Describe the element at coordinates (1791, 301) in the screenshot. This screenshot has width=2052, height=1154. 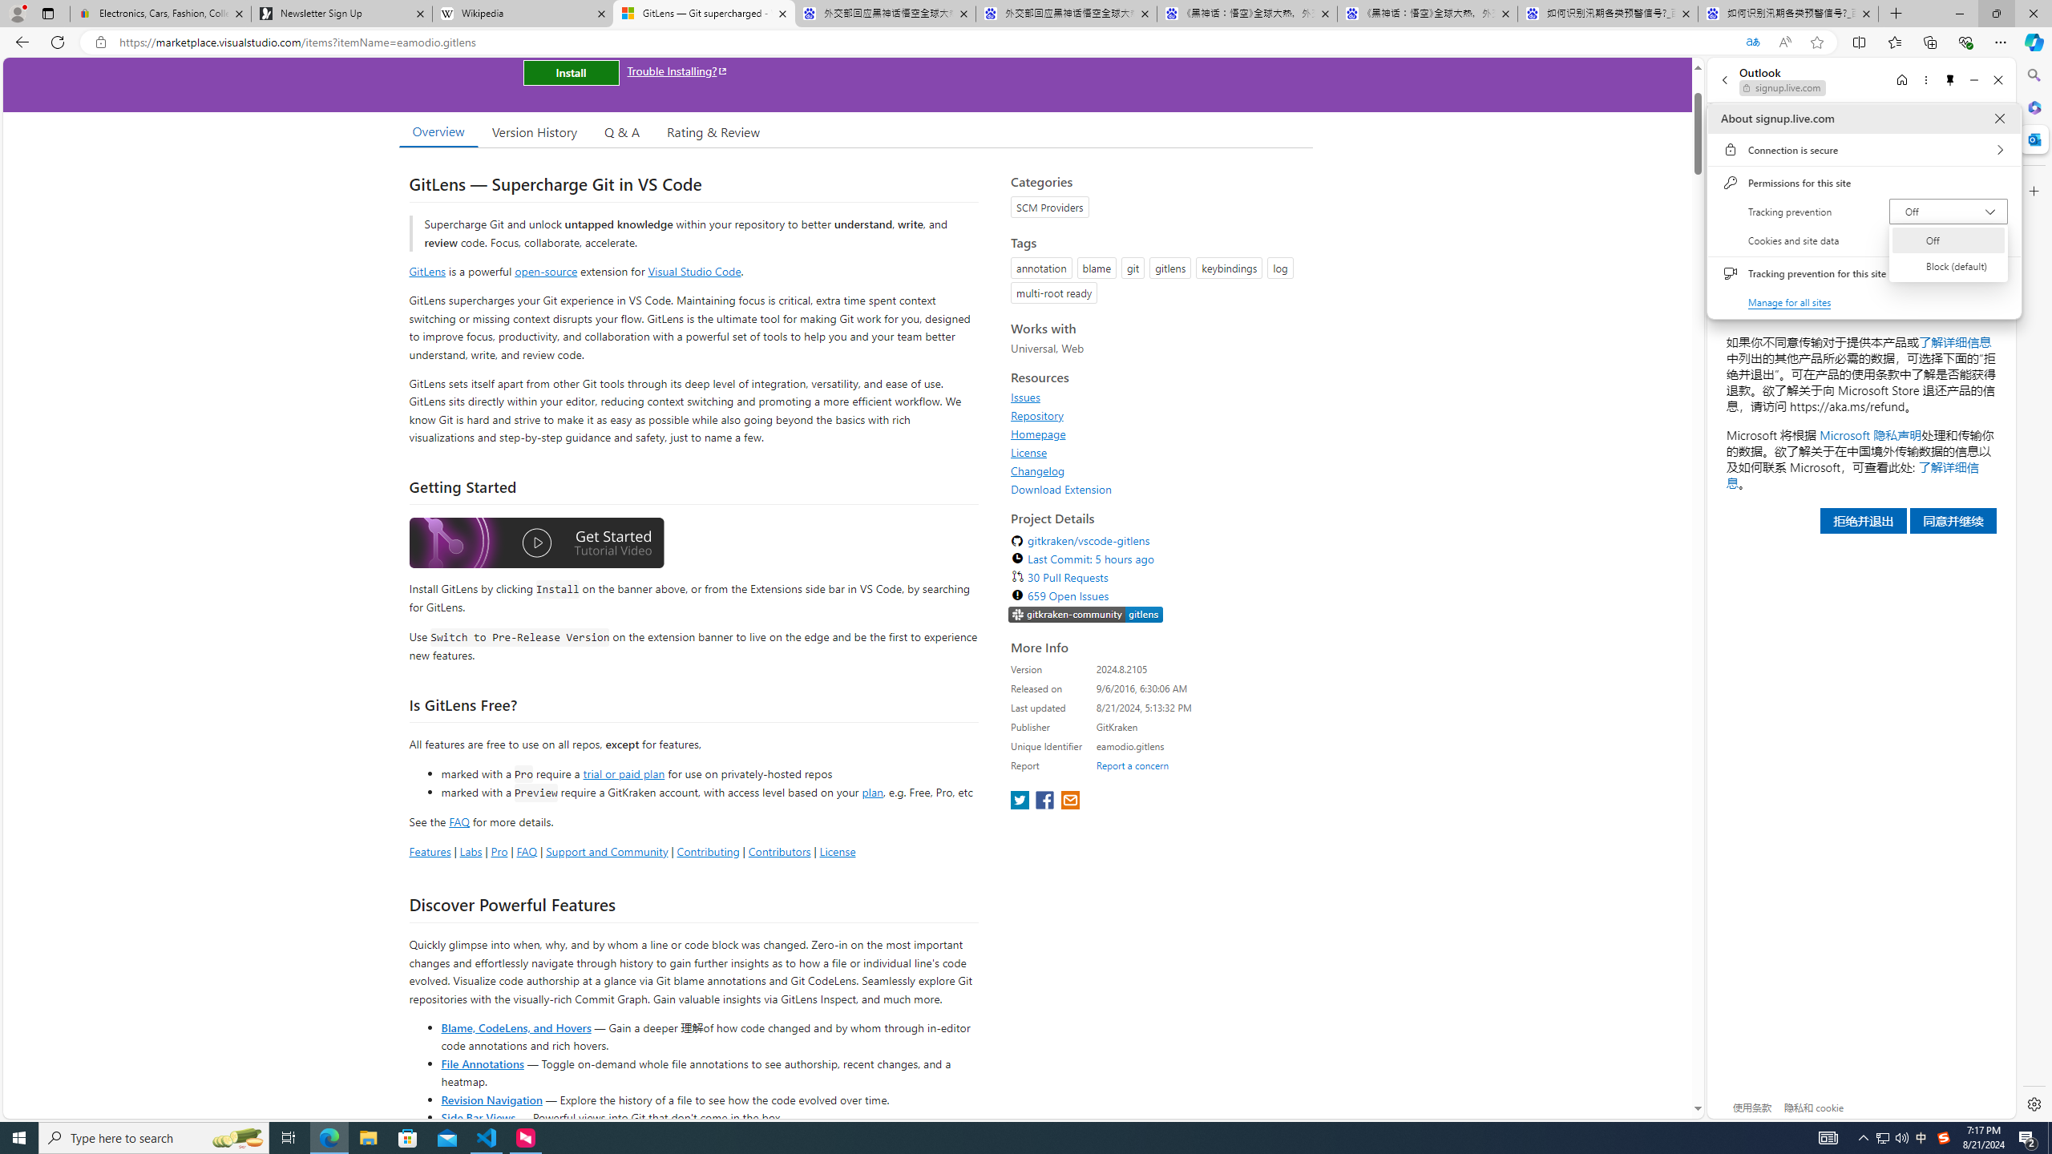
I see `Manage for all sites` at that location.